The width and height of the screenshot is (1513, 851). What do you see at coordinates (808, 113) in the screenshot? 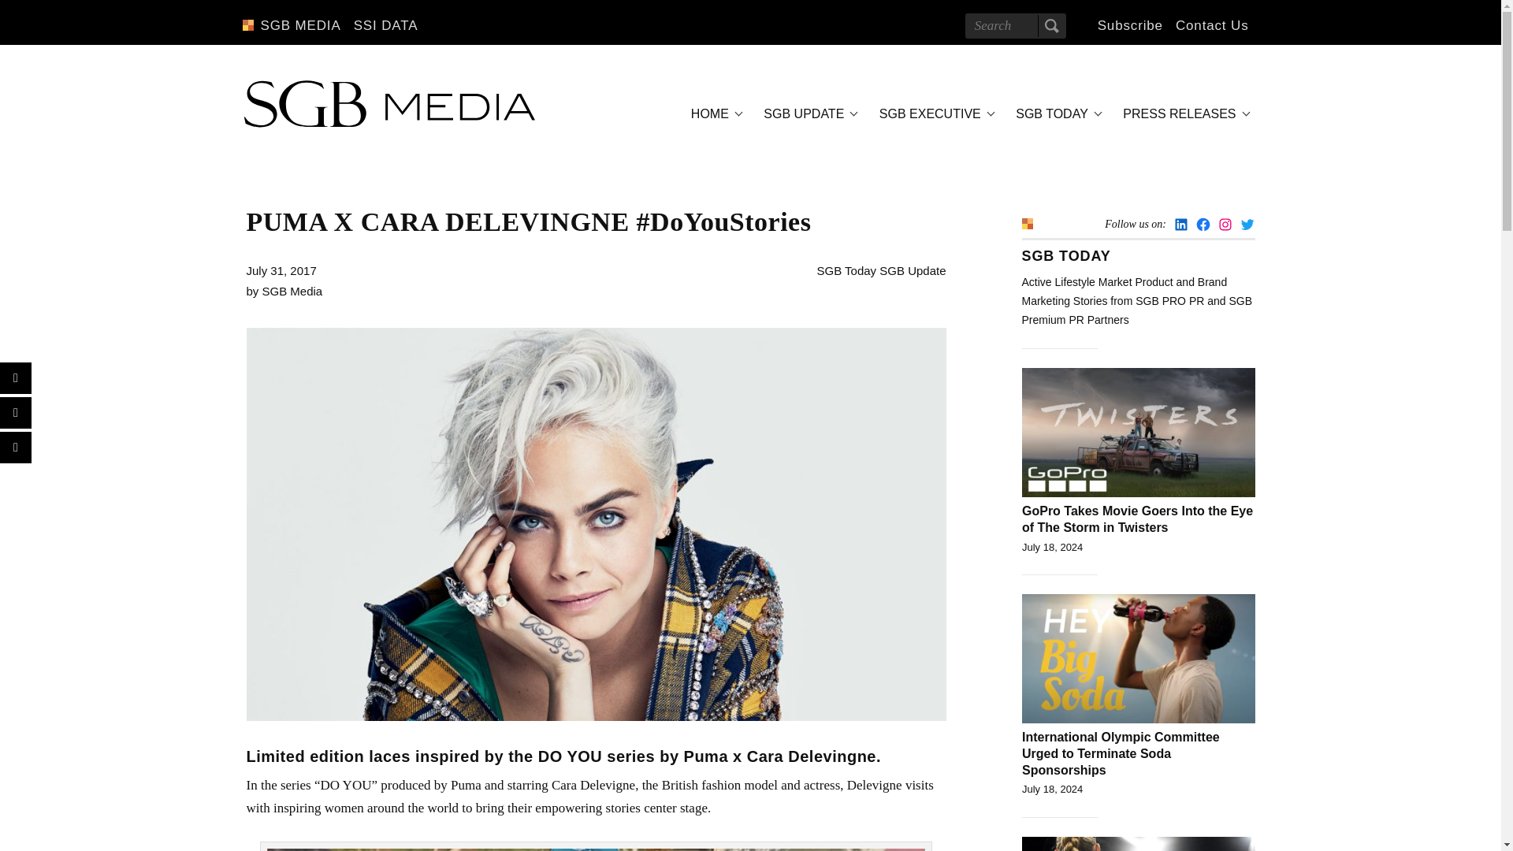
I see `SGB UPDATE` at bounding box center [808, 113].